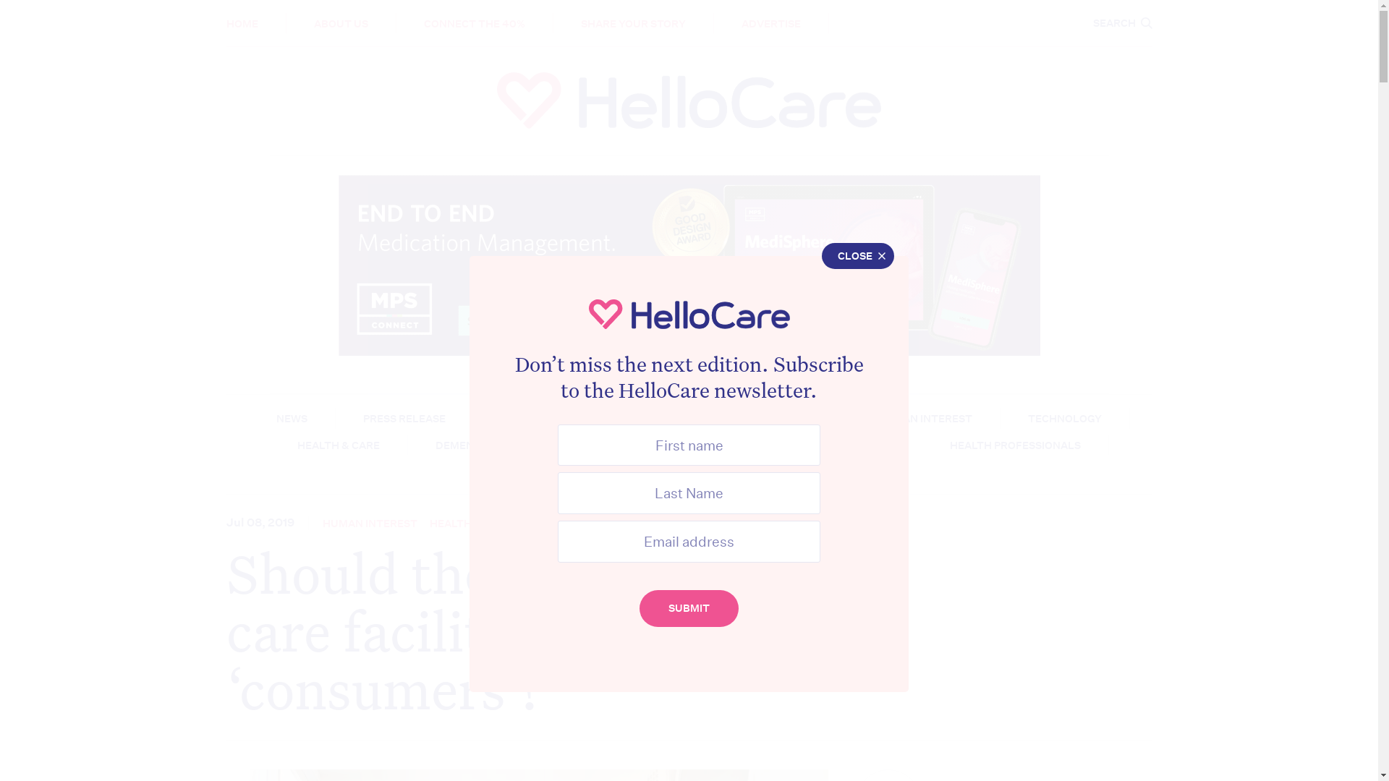 This screenshot has width=1389, height=781. What do you see at coordinates (341, 24) in the screenshot?
I see `ABOUT US` at bounding box center [341, 24].